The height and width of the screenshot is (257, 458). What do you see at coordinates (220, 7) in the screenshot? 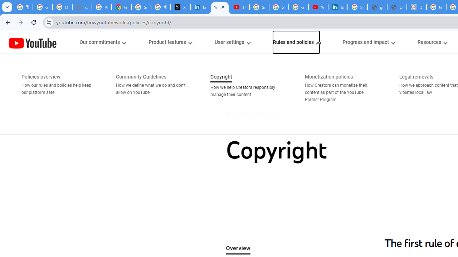
I see `YouTube Copyright Rules & Policies - How YouTube Works` at bounding box center [220, 7].